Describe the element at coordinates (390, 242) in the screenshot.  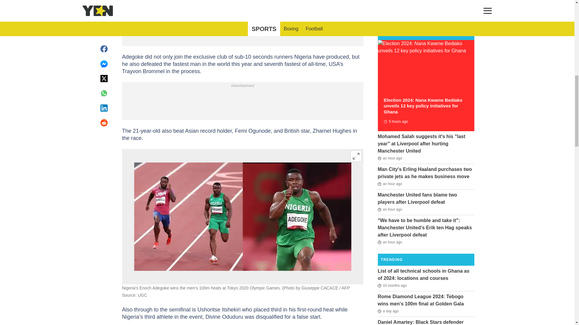
I see `2024-09-01T19:00:58Z` at that location.